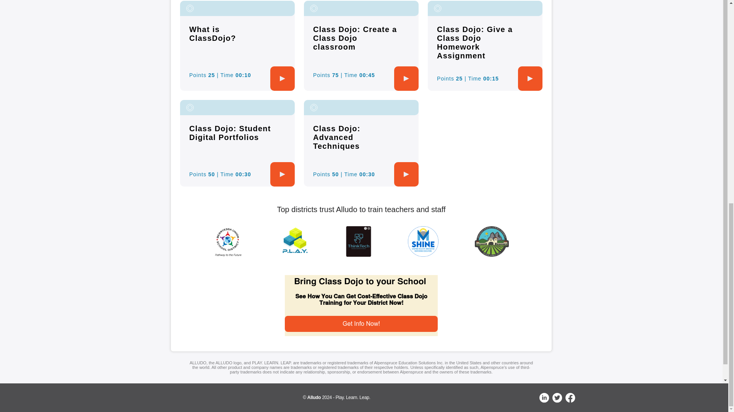  I want to click on Class Dojo: Give a Class Dojo Homework Assignment, so click(474, 42).